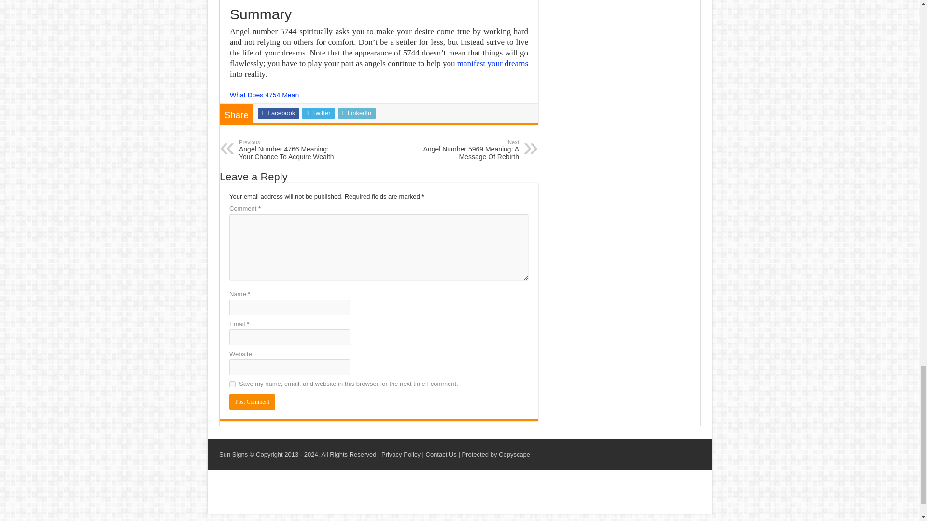 The height and width of the screenshot is (521, 927). What do you see at coordinates (252, 401) in the screenshot?
I see `Post Comment` at bounding box center [252, 401].